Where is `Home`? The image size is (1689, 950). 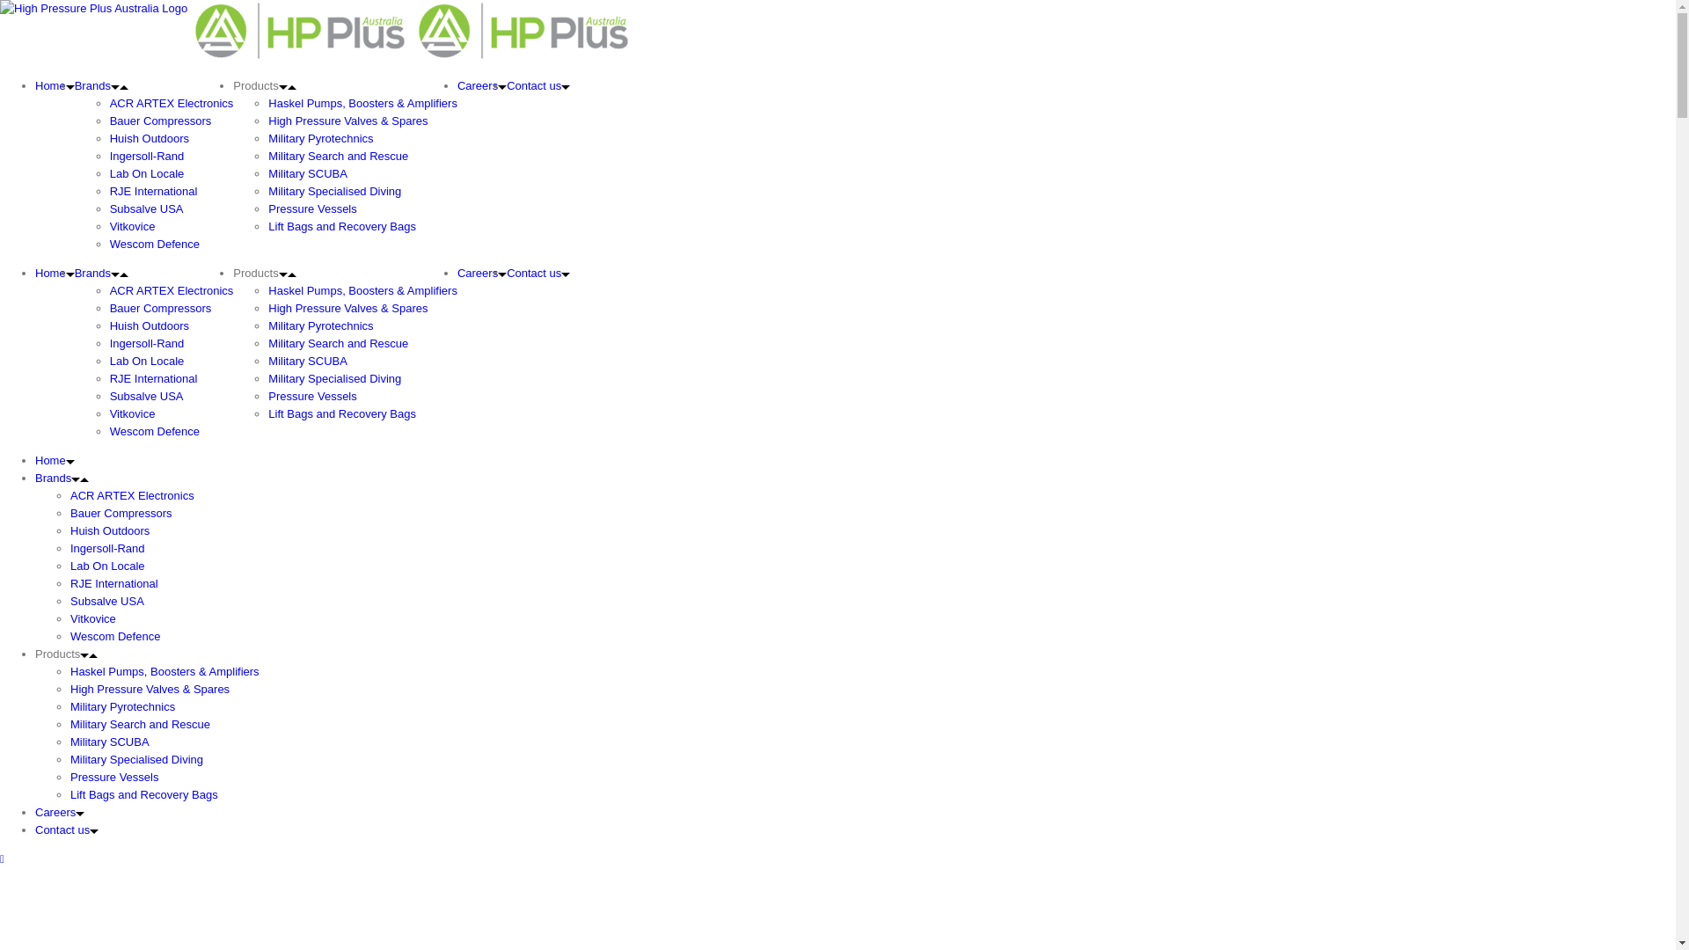
Home is located at coordinates (55, 86).